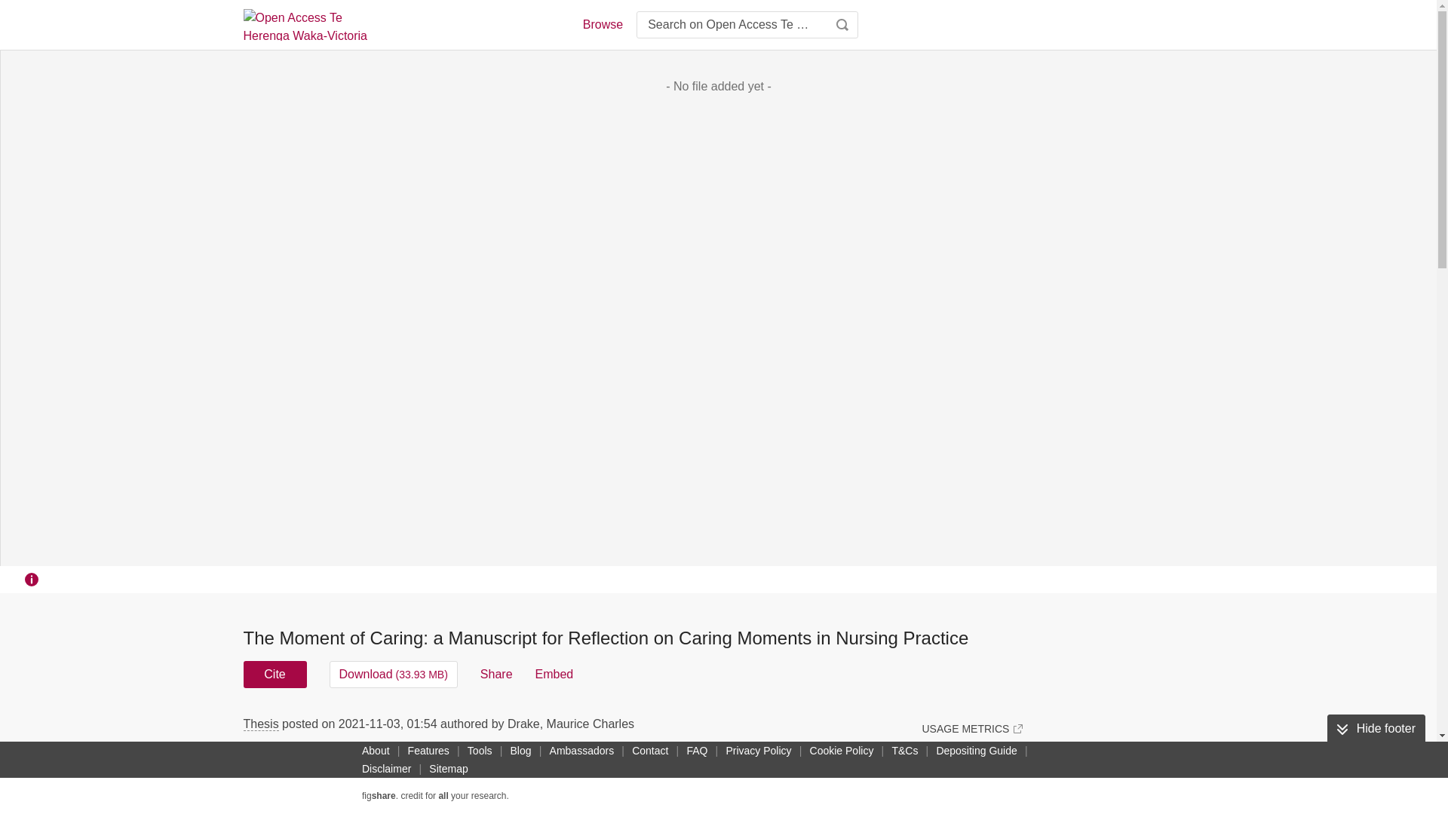 Image resolution: width=1448 pixels, height=814 pixels. I want to click on Hide footer, so click(1376, 729).